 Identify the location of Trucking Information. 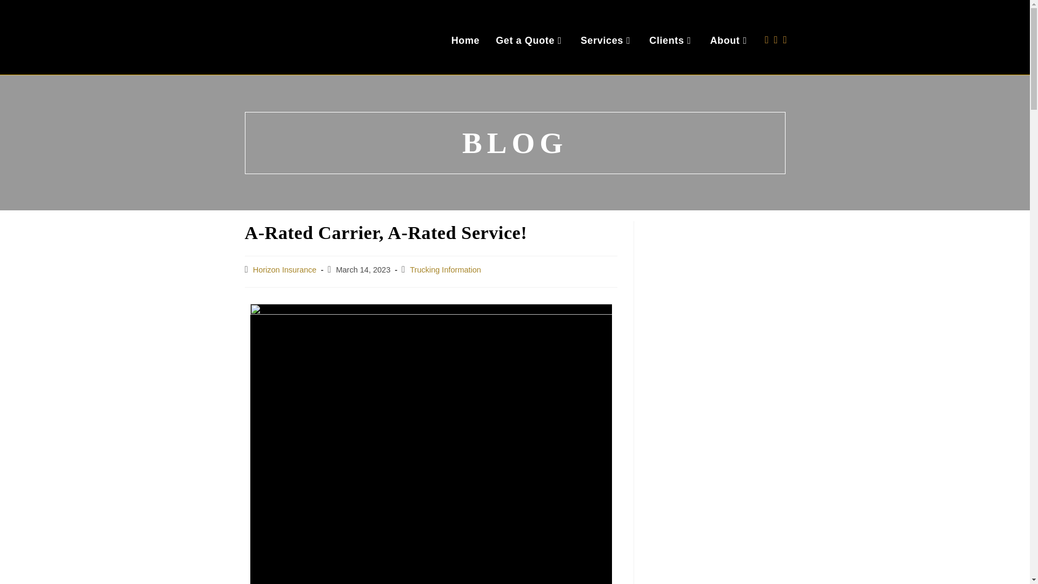
(445, 269).